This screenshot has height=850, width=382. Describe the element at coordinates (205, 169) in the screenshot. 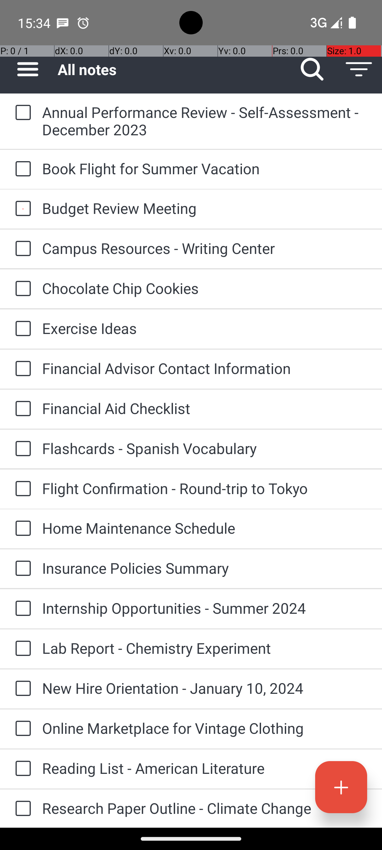

I see `Book Flight for Summer Vacation` at that location.